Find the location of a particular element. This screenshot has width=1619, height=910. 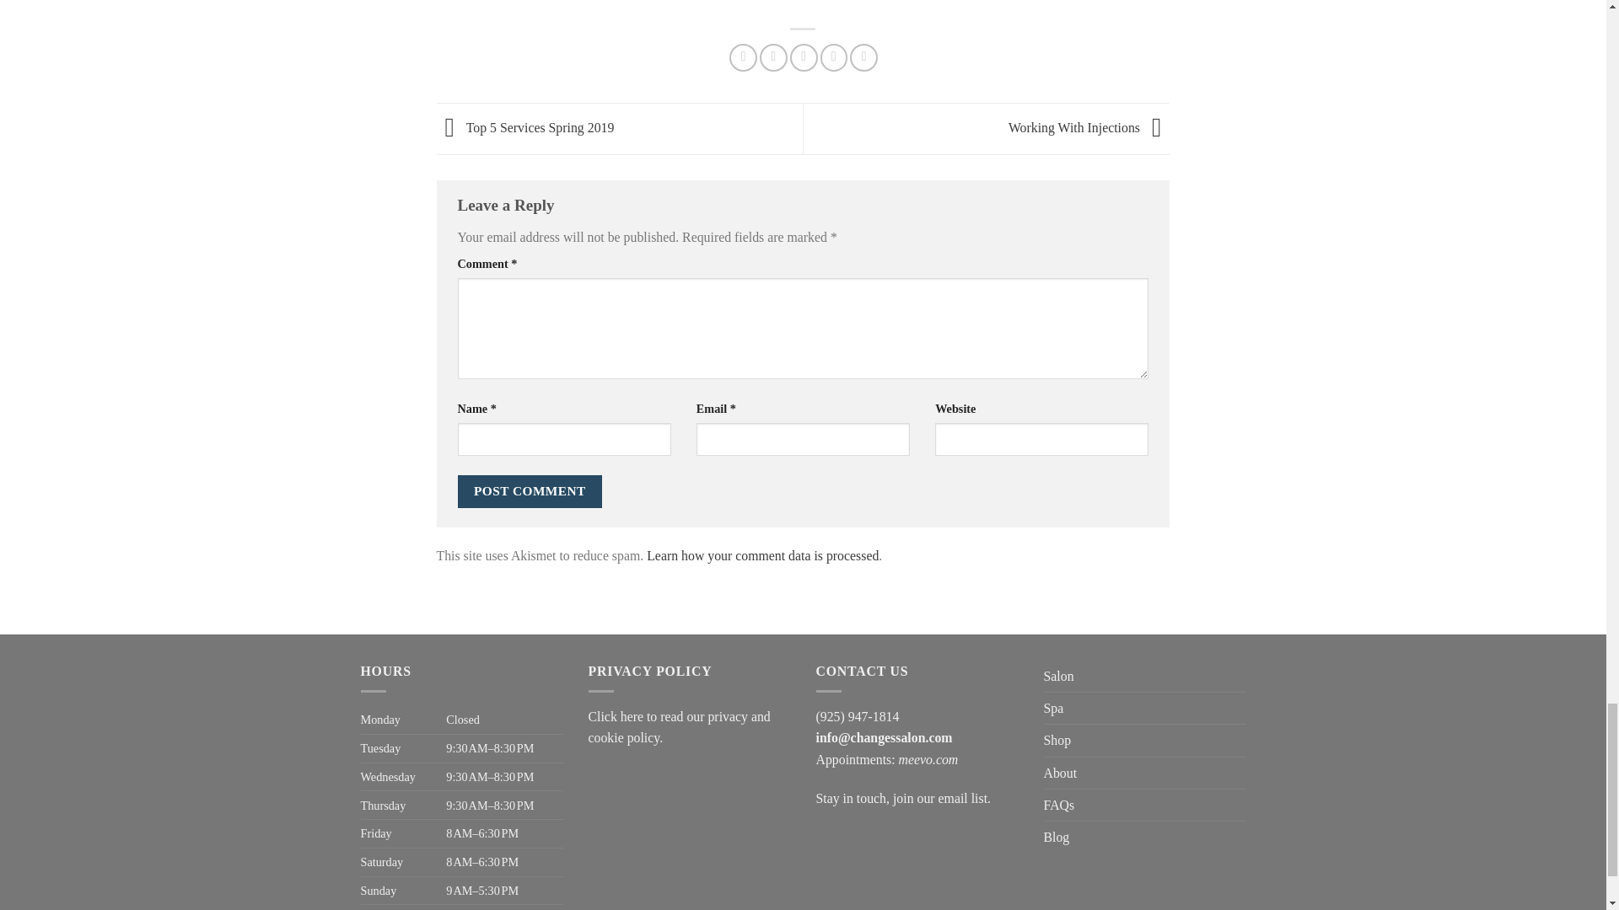

Pin on Pinterest is located at coordinates (835, 57).